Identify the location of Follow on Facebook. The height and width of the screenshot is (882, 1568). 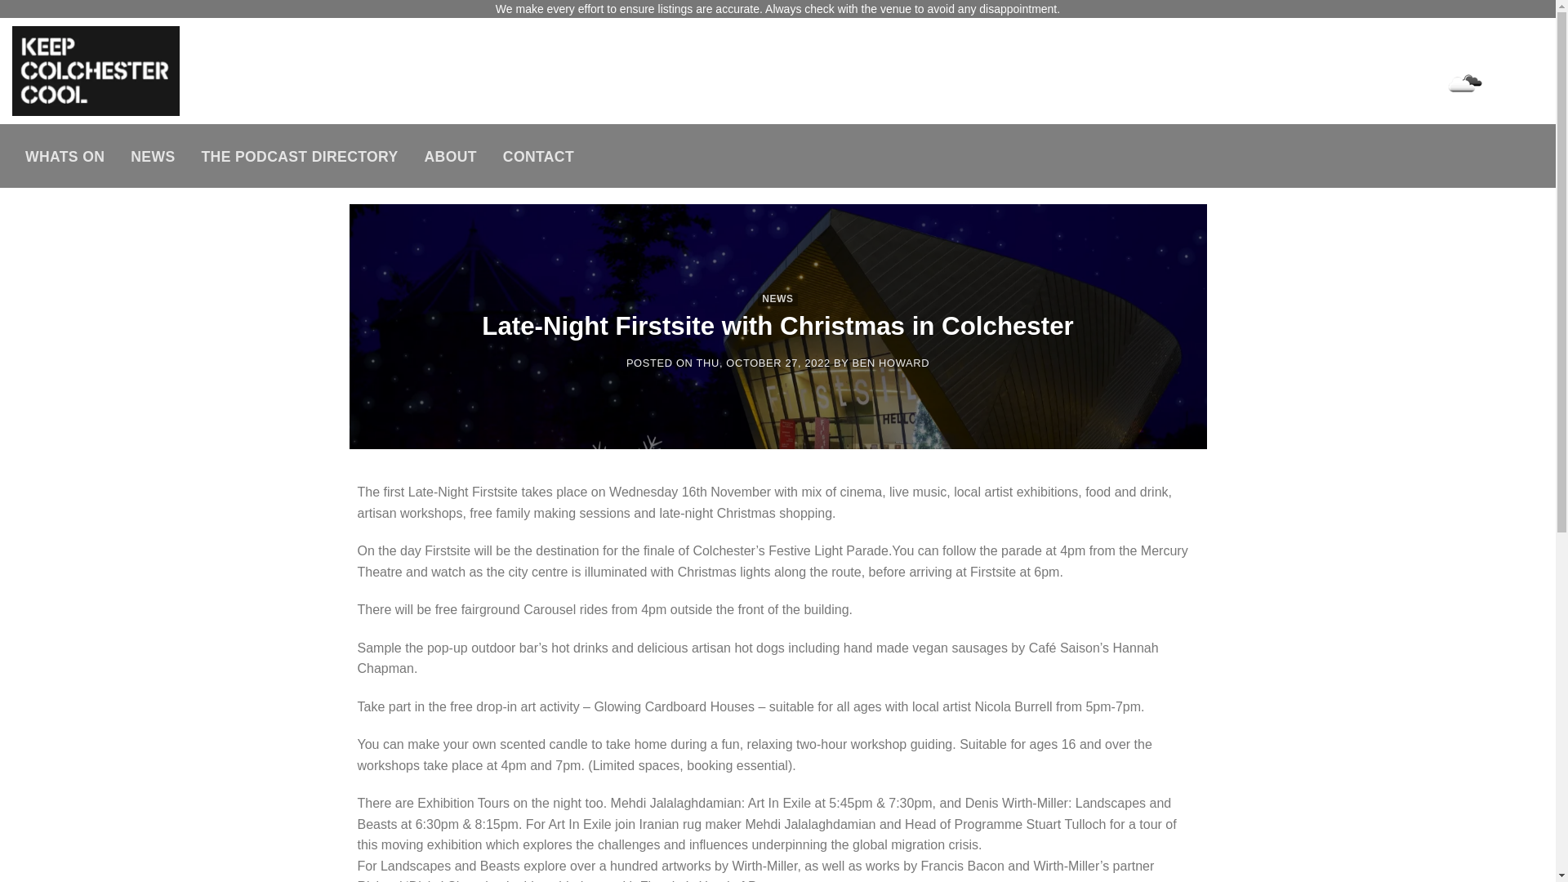
(1429, 51).